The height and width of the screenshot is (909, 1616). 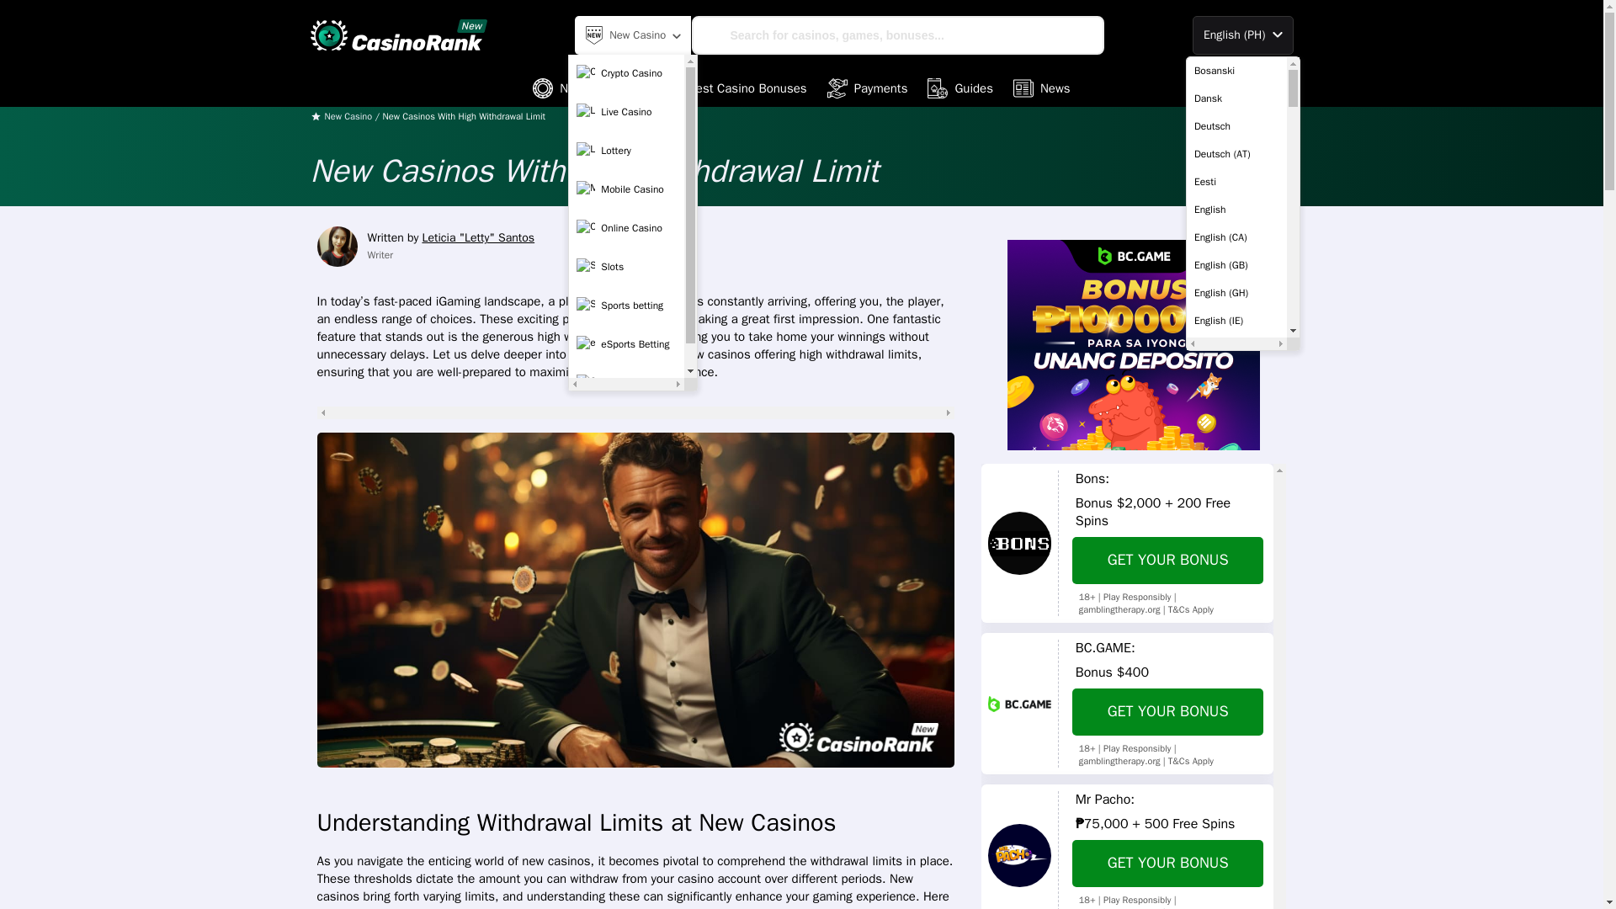 I want to click on Bosanski, so click(x=1236, y=71).